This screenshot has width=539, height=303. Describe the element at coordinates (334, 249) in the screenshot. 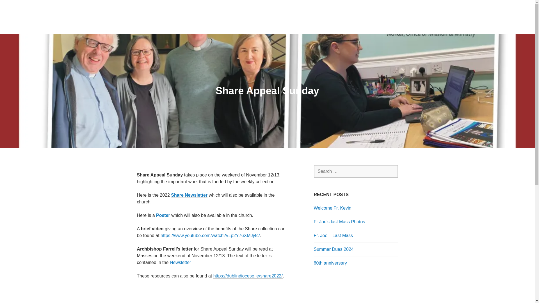

I see `Summer Dues 2024` at that location.